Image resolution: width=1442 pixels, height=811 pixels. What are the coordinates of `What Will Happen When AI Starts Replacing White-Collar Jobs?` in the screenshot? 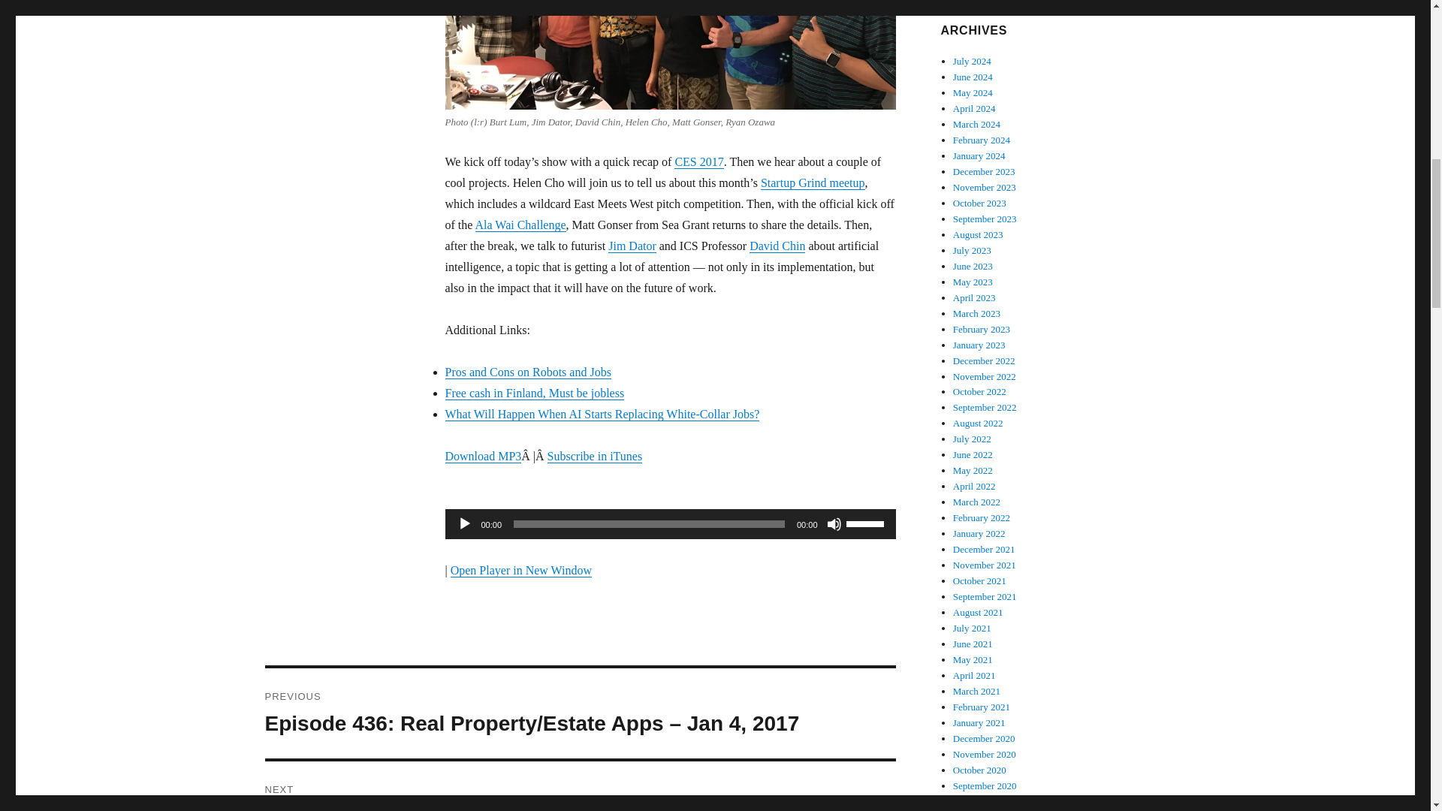 It's located at (602, 415).